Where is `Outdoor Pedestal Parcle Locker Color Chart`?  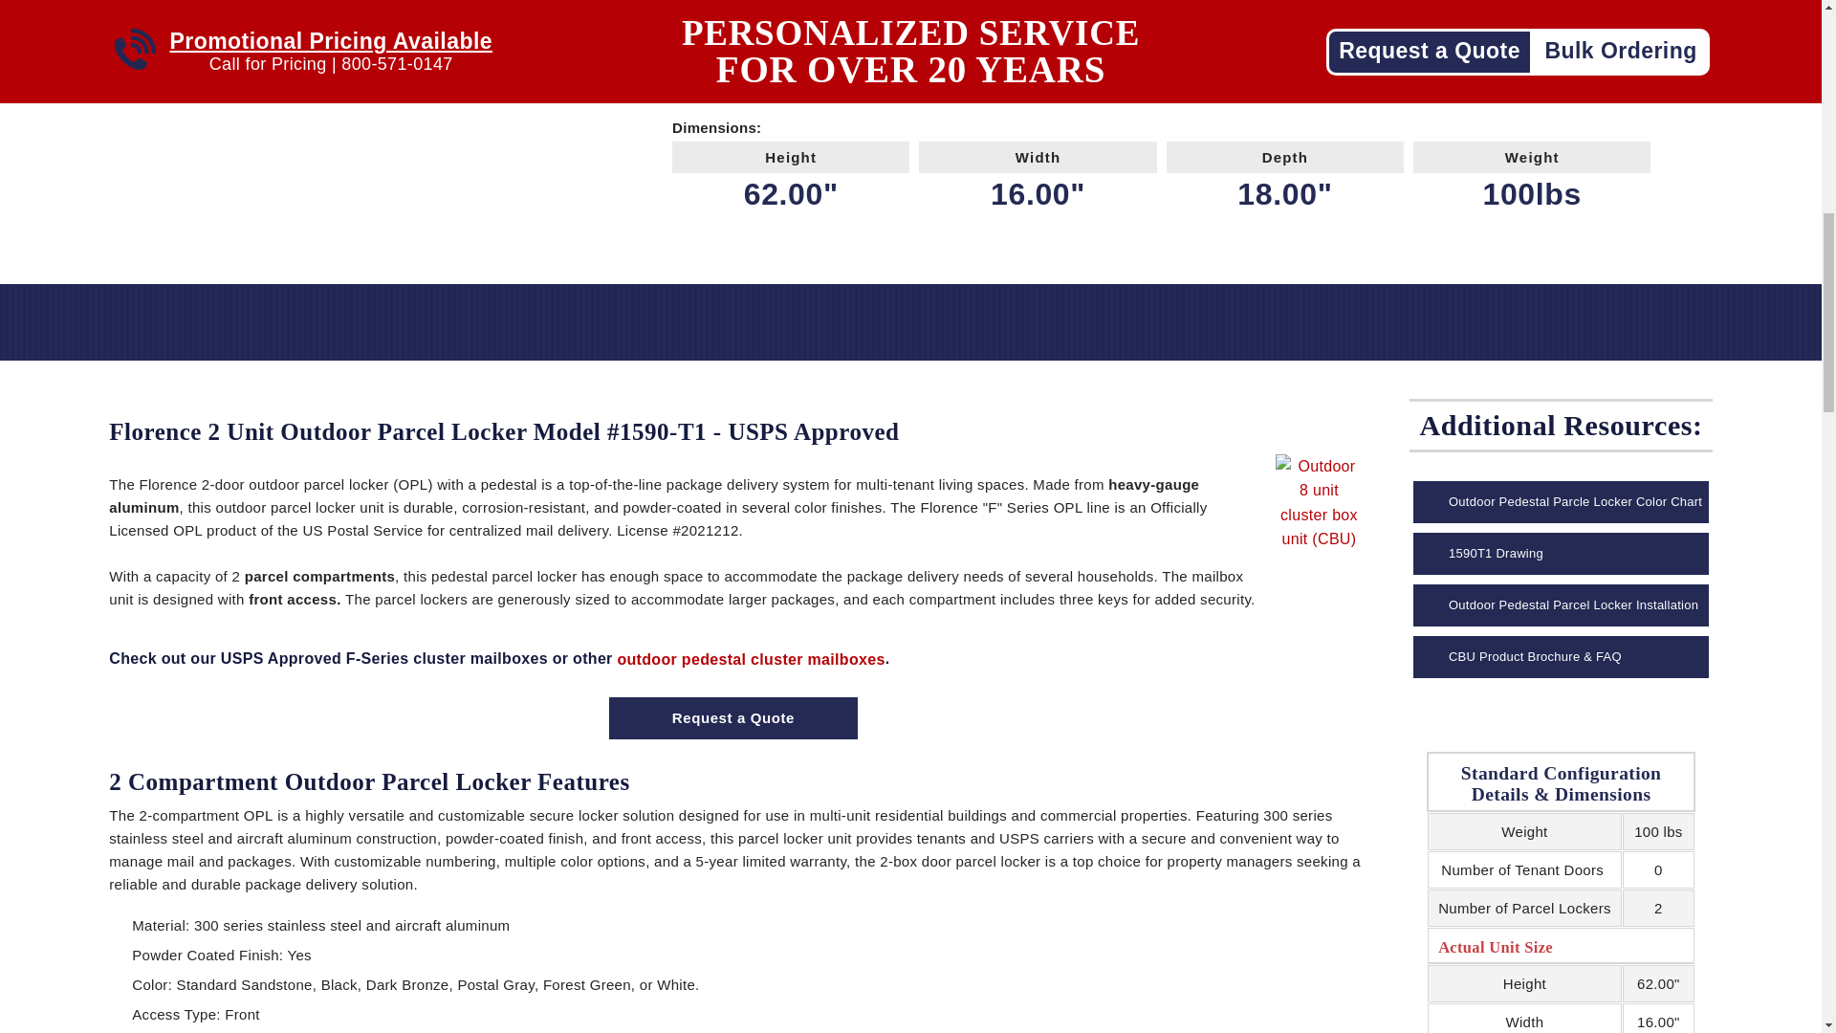
Outdoor Pedestal Parcle Locker Color Chart is located at coordinates (1561, 501).